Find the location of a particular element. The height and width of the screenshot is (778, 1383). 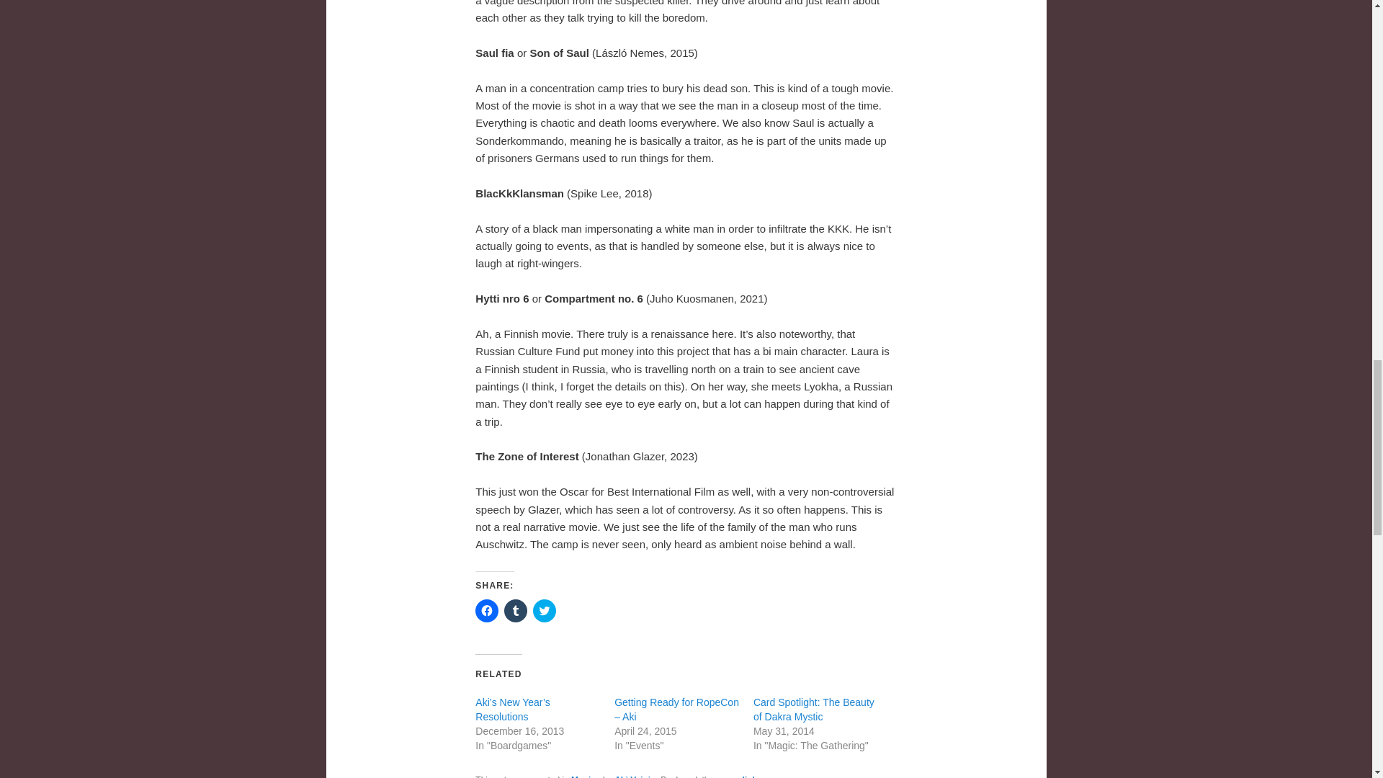

Movies is located at coordinates (585, 777).